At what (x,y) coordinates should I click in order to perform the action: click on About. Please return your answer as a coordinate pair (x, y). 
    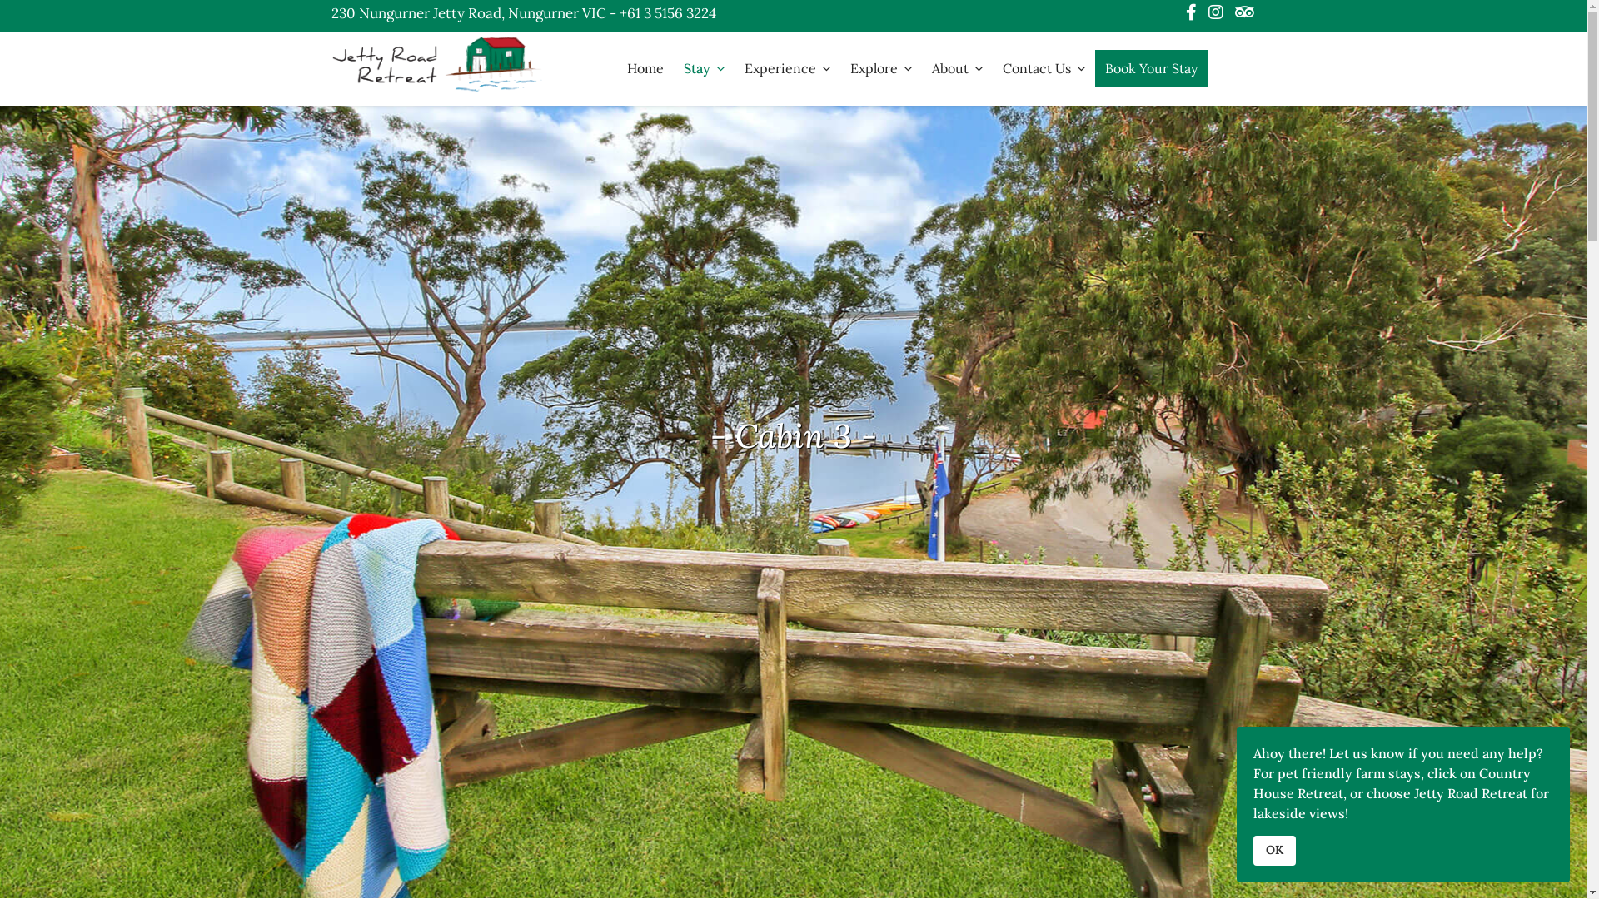
    Looking at the image, I should click on (956, 68).